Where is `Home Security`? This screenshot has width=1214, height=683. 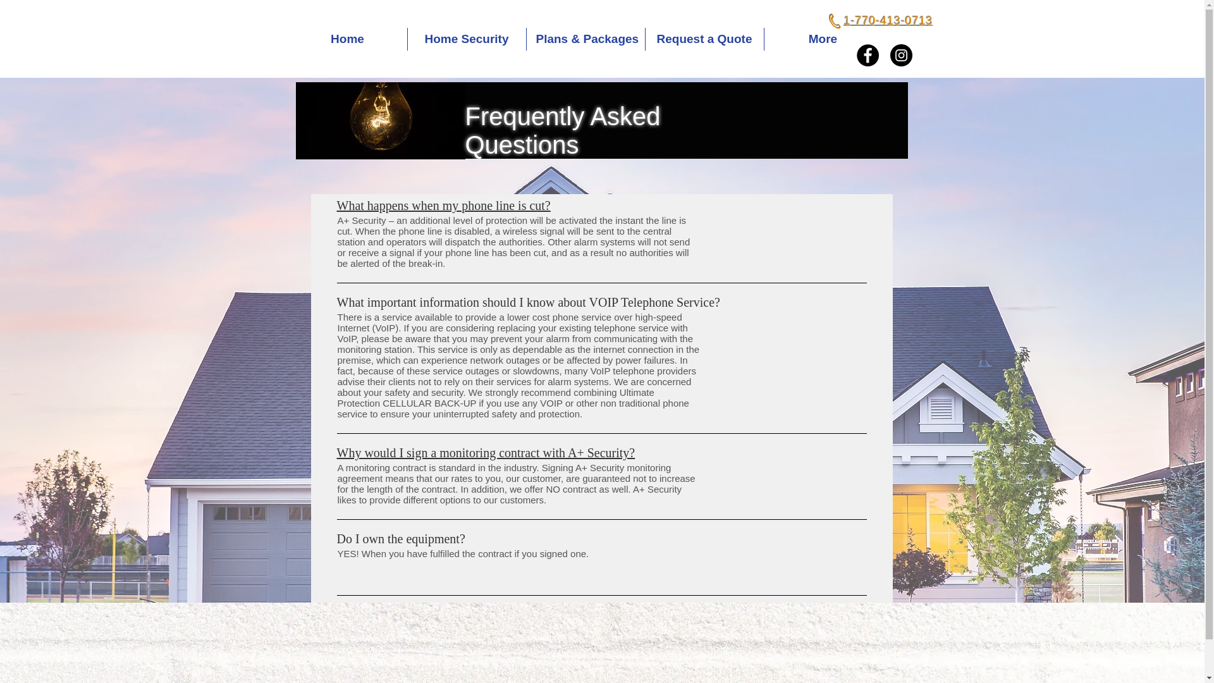 Home Security is located at coordinates (466, 39).